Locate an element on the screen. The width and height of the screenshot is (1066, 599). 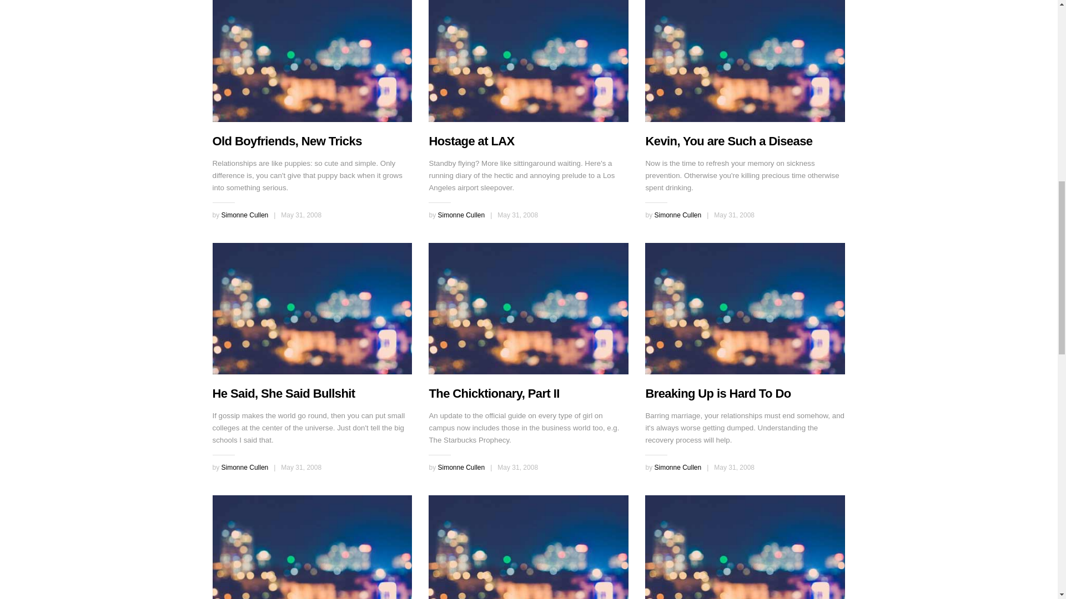
Simonne Cullen is located at coordinates (461, 467).